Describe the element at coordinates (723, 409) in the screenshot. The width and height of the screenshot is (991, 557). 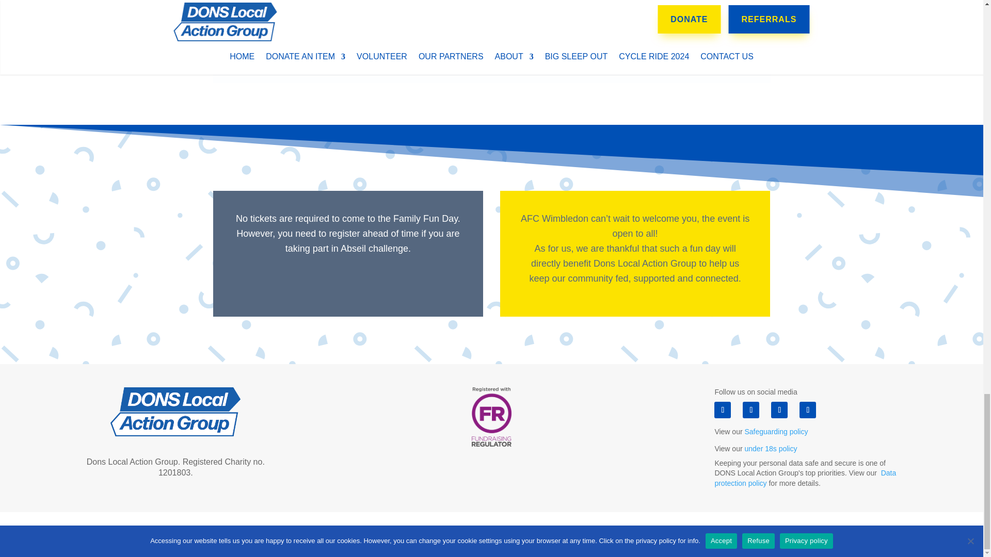
I see `Follow on Facebook` at that location.